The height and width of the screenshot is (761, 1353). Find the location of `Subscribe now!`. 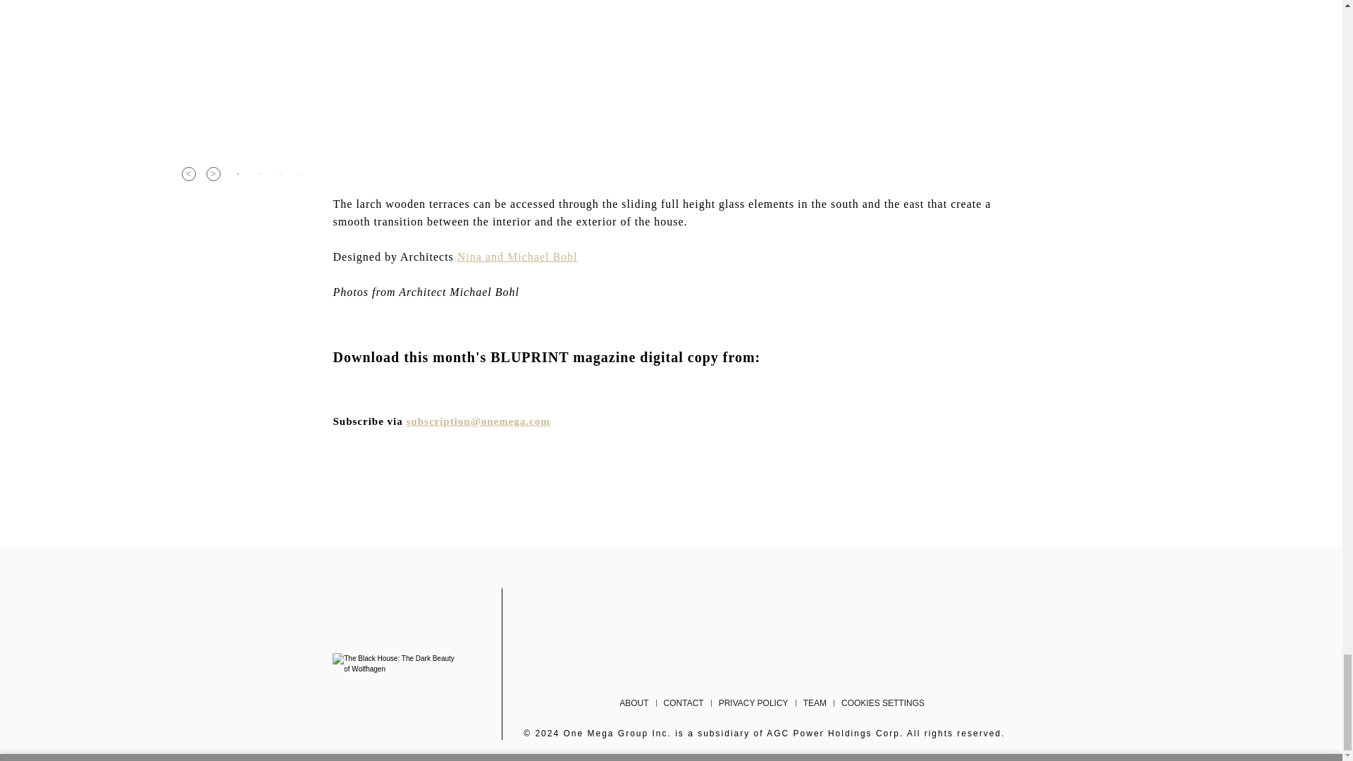

Subscribe now! is located at coordinates (478, 421).